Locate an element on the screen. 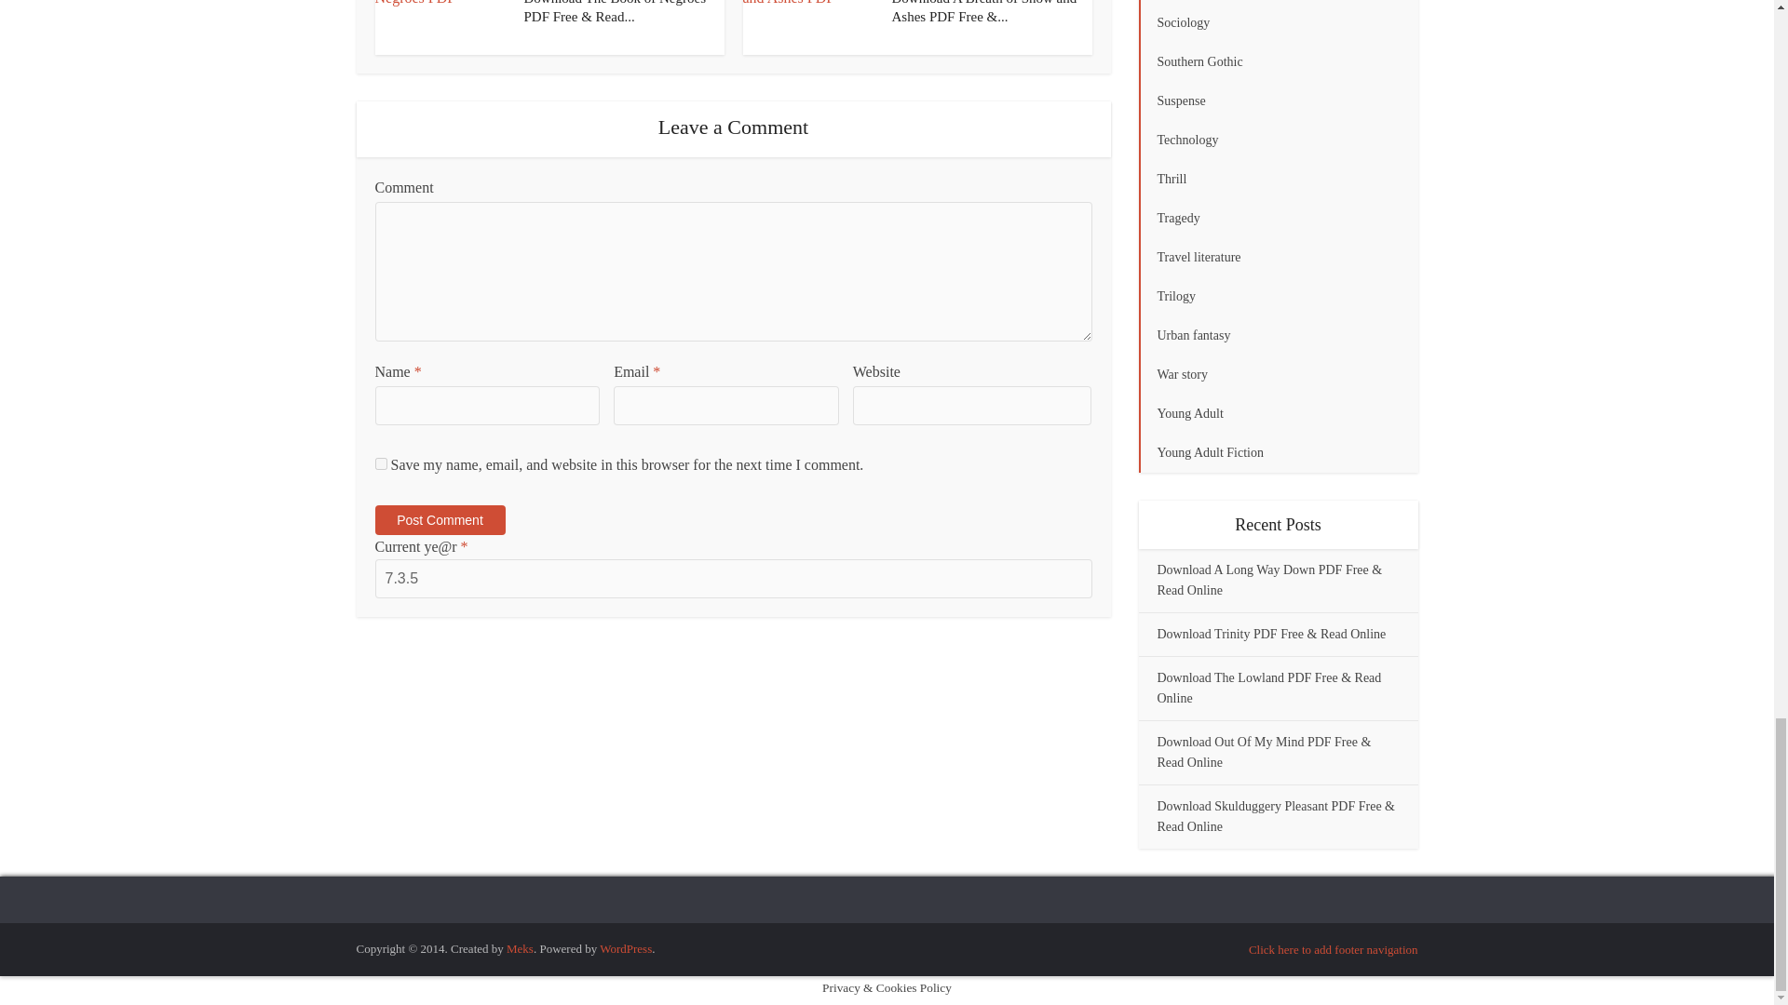  Post Comment is located at coordinates (439, 519).